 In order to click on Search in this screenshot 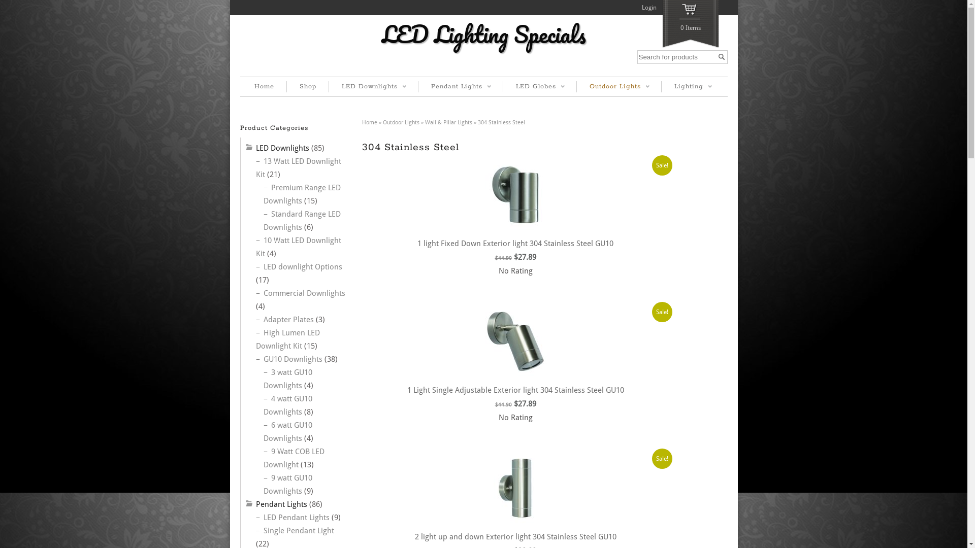, I will do `click(721, 57)`.